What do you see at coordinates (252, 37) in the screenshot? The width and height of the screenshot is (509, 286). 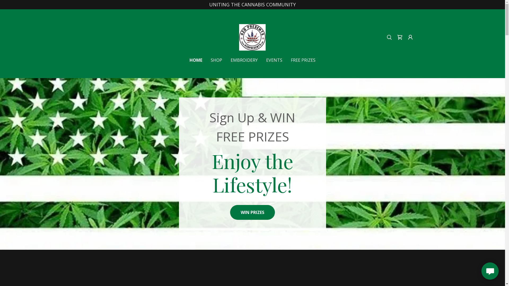 I see `Enjoy the Lifestyle` at bounding box center [252, 37].